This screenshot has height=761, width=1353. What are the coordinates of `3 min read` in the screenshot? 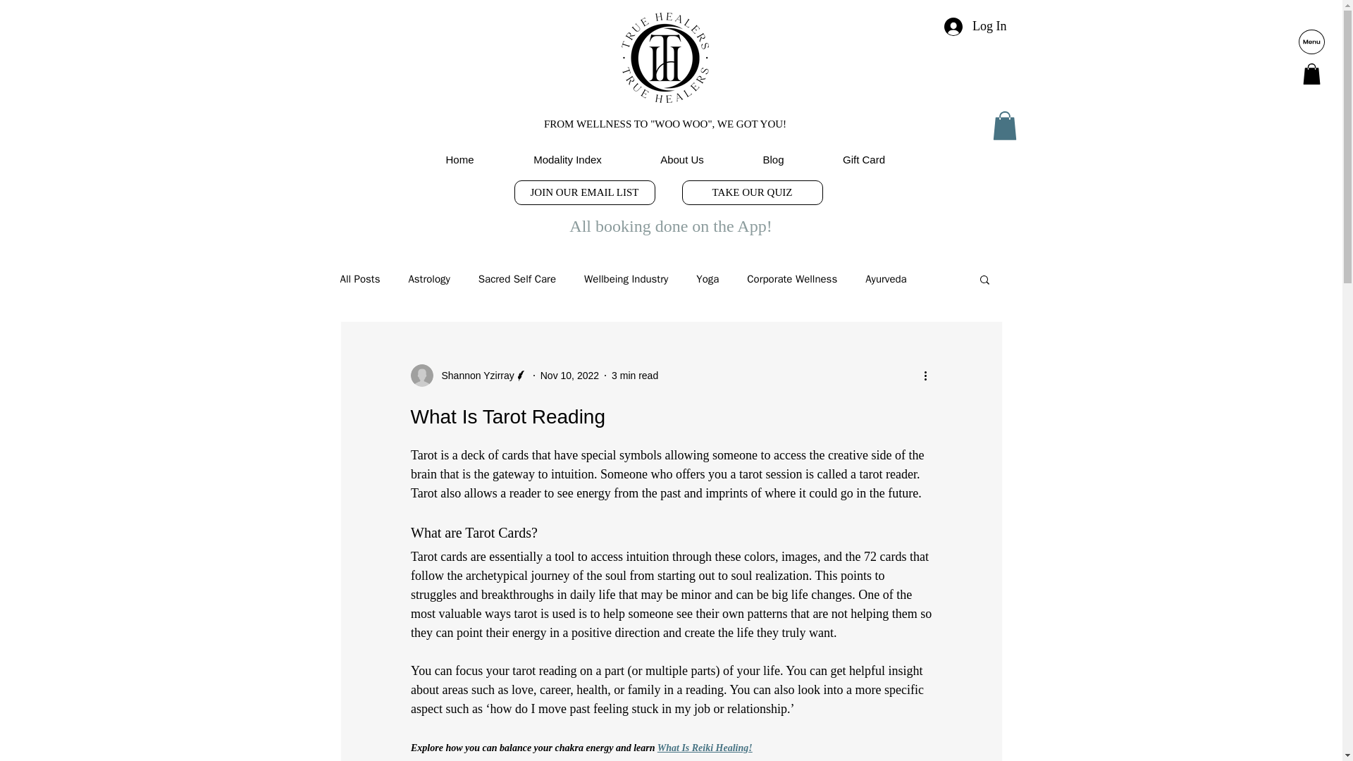 It's located at (634, 375).